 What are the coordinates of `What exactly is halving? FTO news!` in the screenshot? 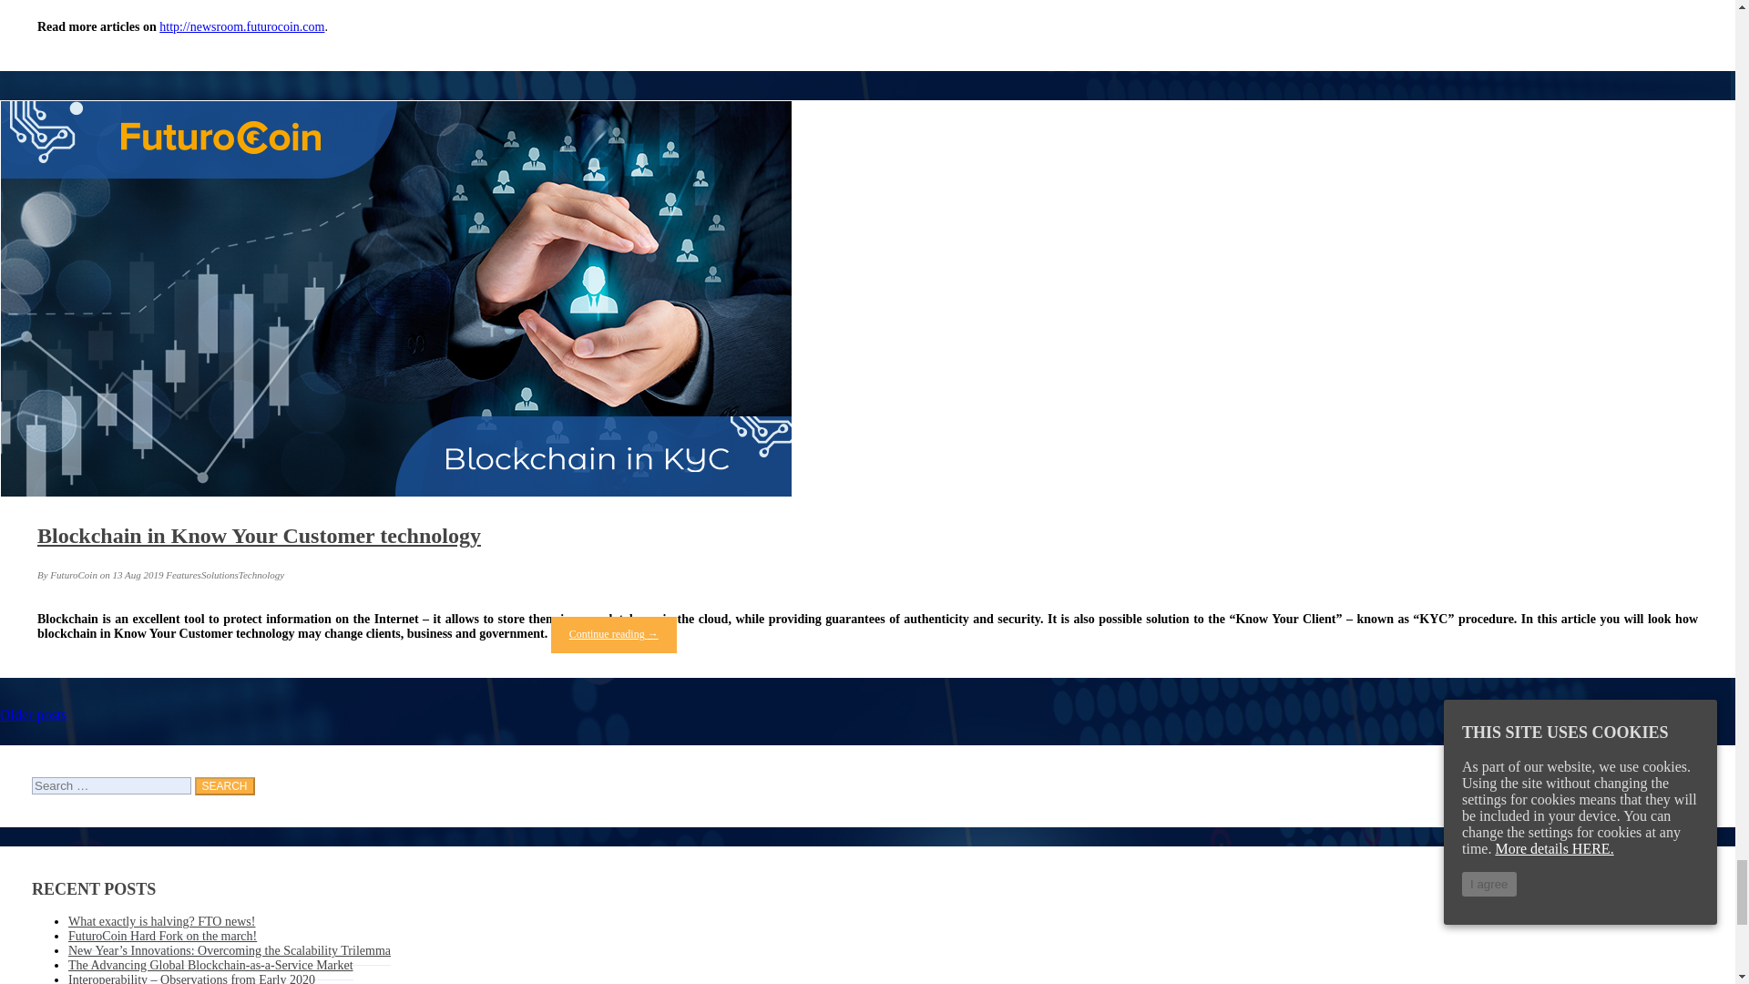 It's located at (161, 922).